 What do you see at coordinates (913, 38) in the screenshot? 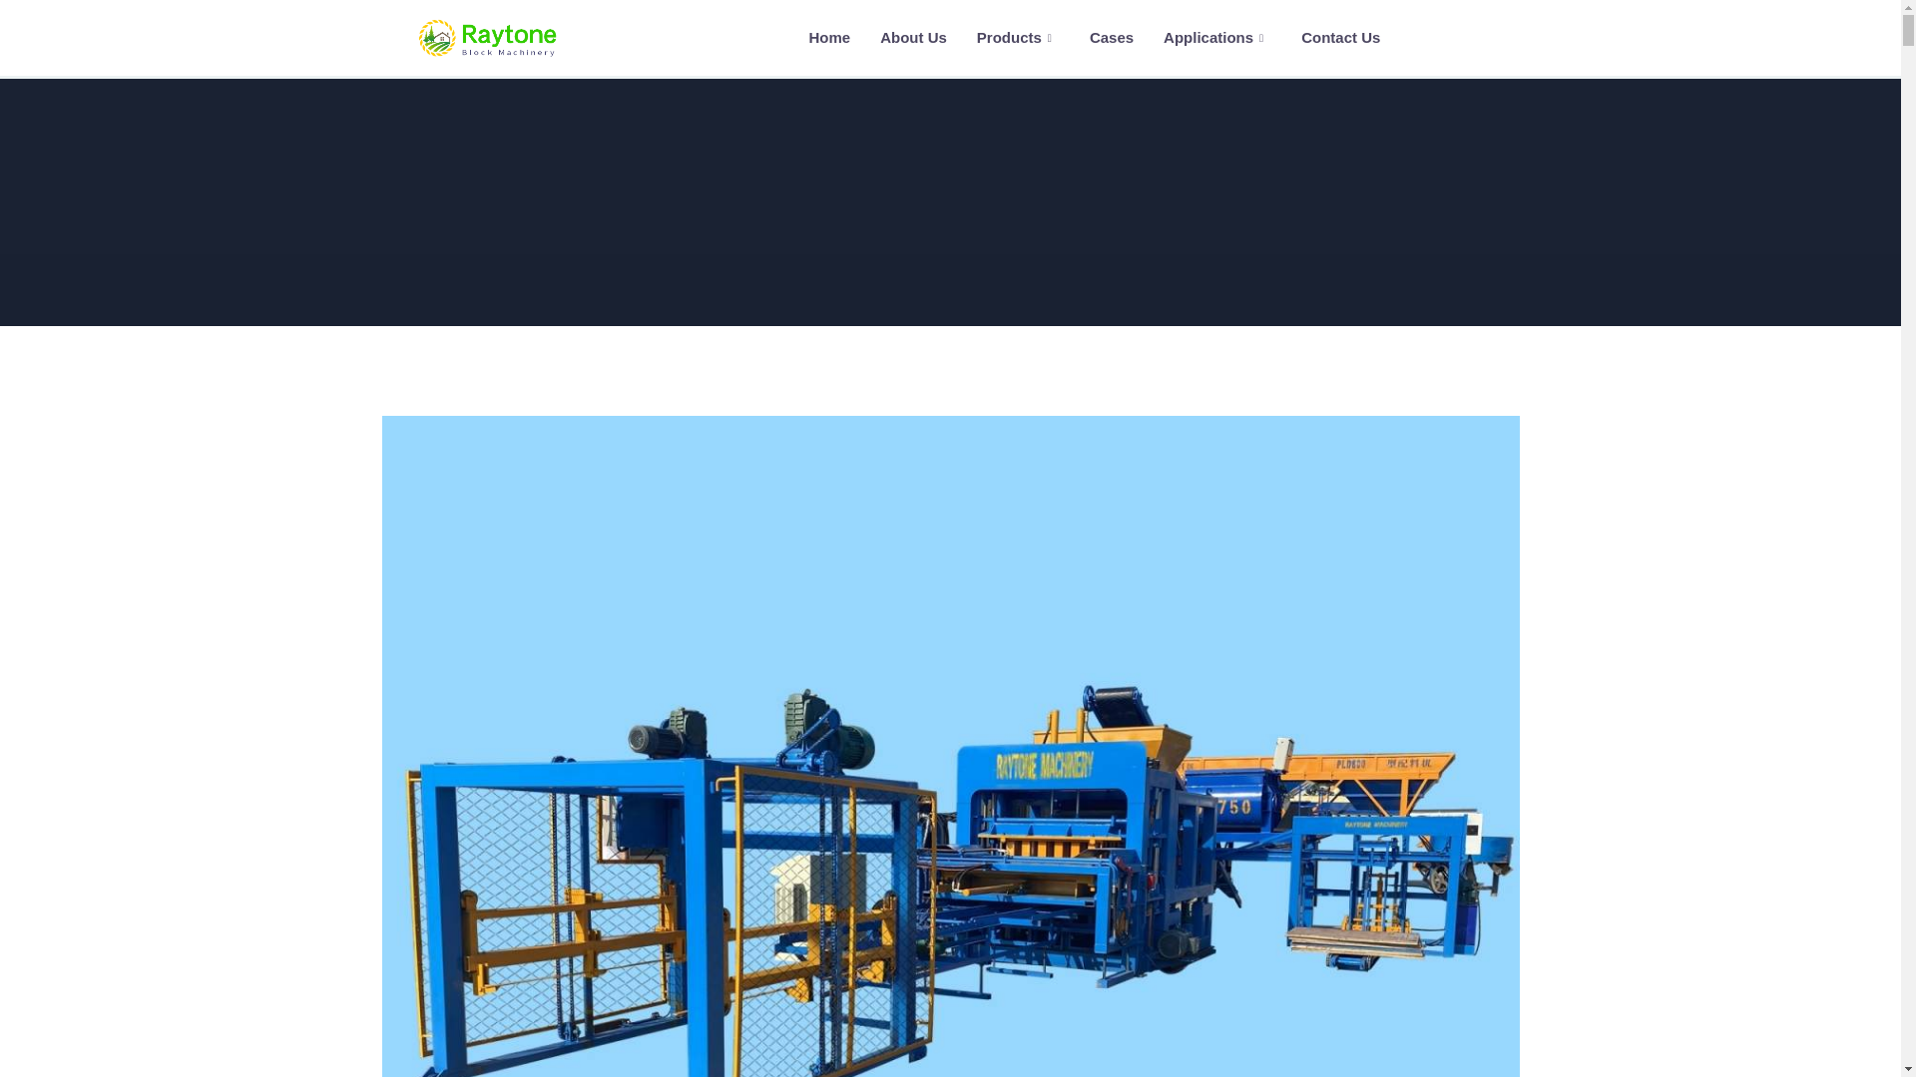
I see `About Us` at bounding box center [913, 38].